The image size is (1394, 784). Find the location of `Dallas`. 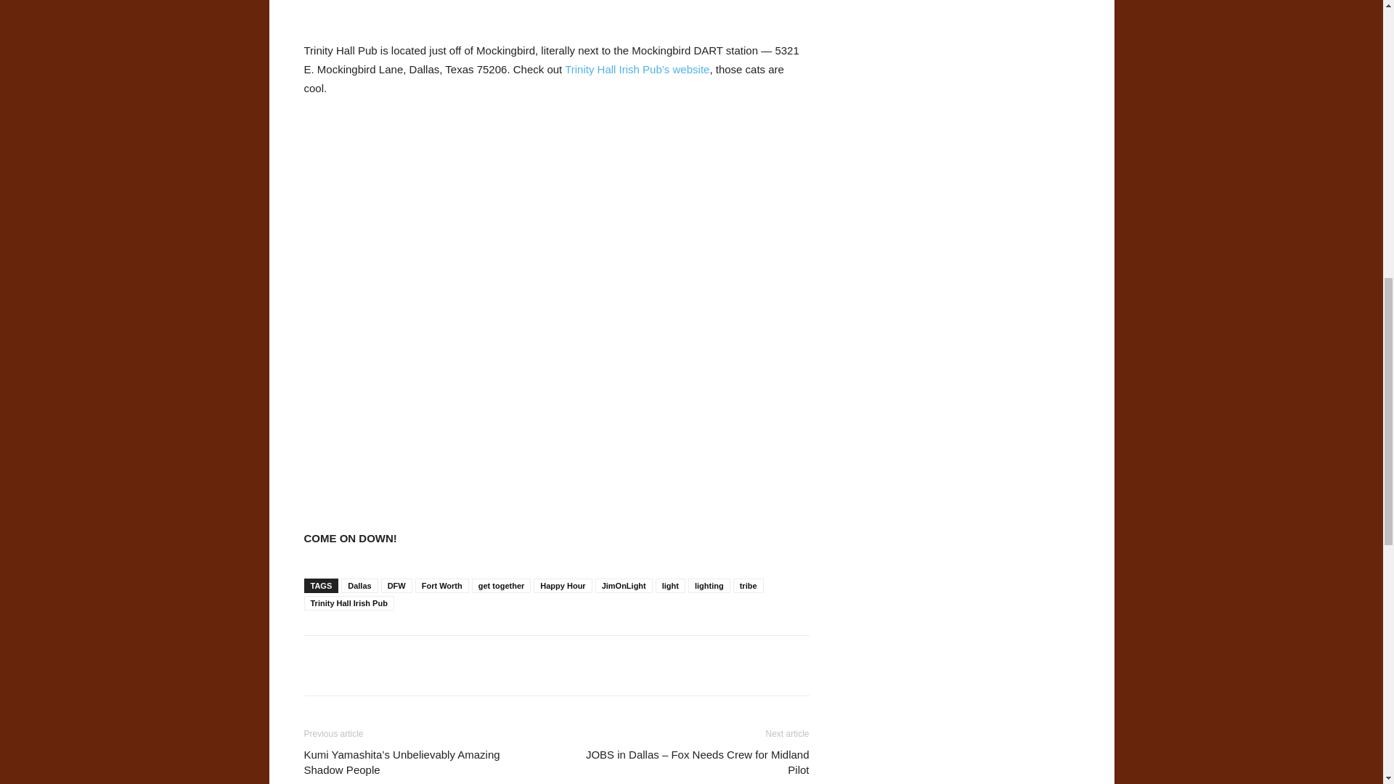

Dallas is located at coordinates (359, 585).